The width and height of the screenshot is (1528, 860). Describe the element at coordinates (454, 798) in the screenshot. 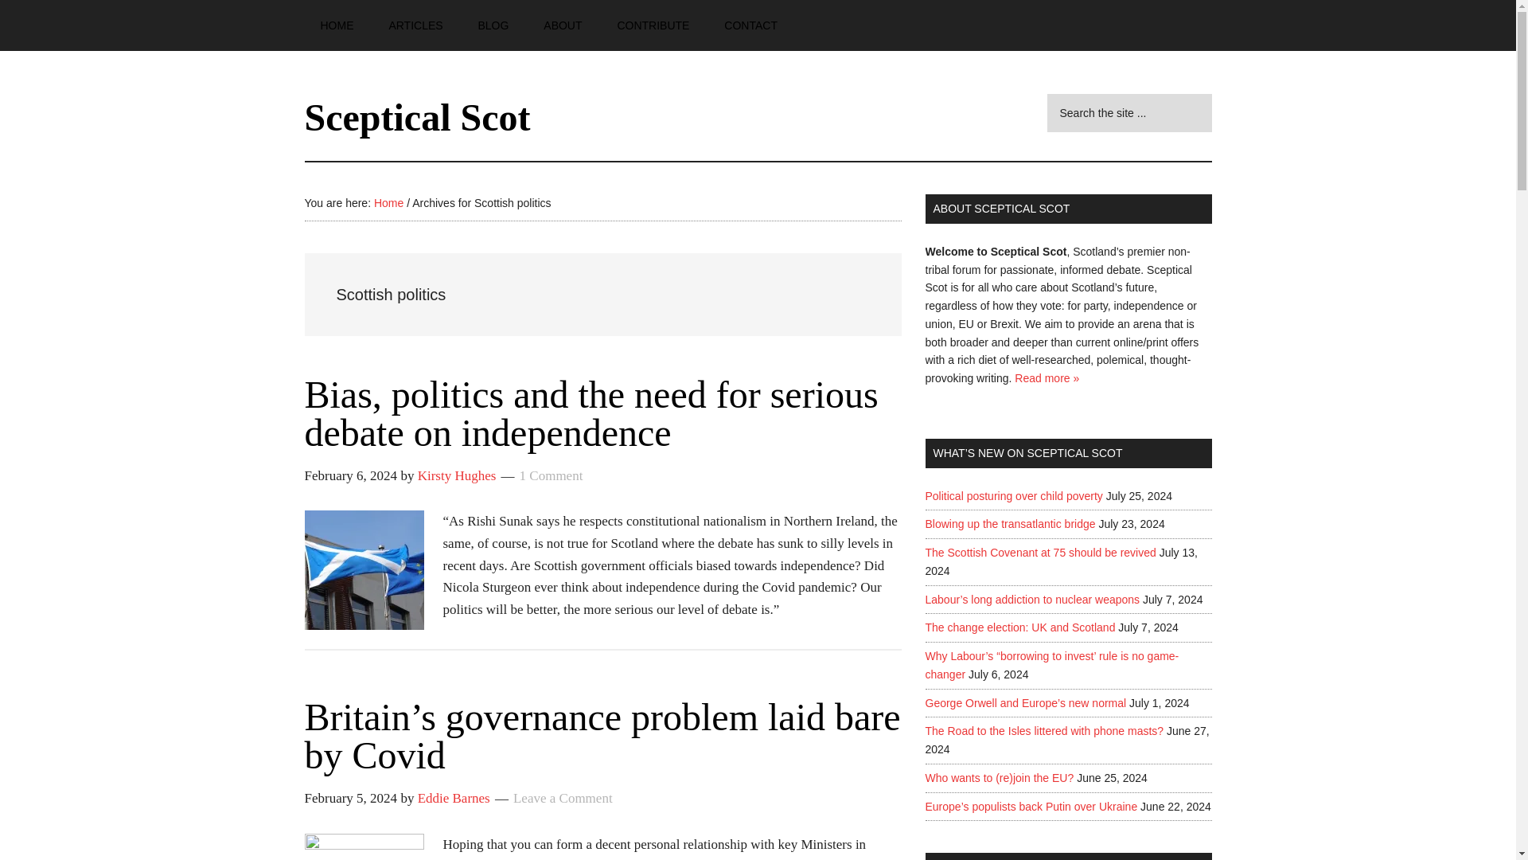

I see `Eddie Barnes` at that location.